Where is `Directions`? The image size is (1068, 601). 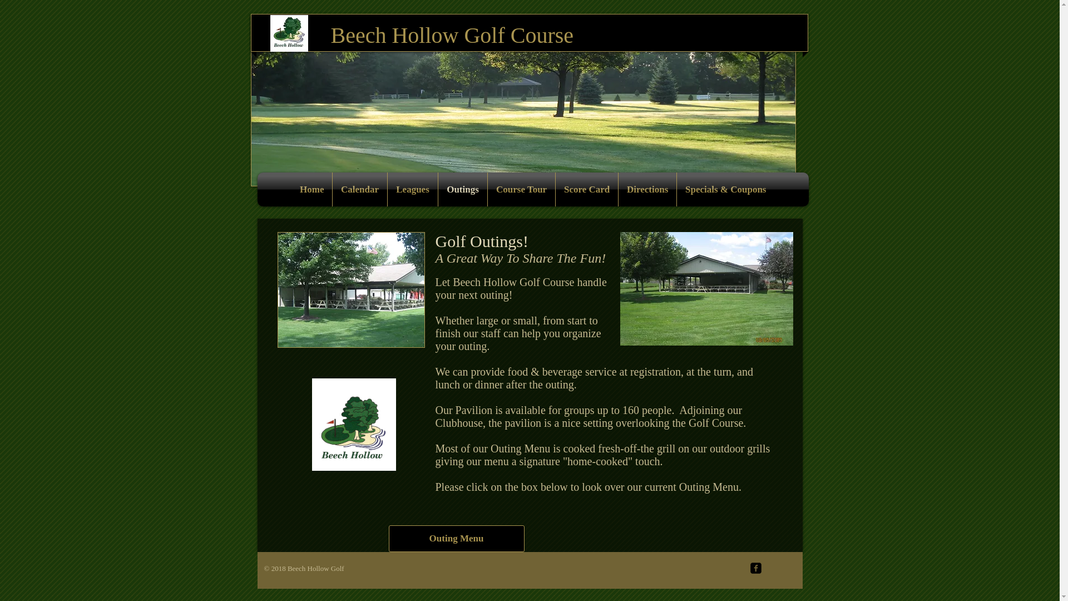 Directions is located at coordinates (647, 189).